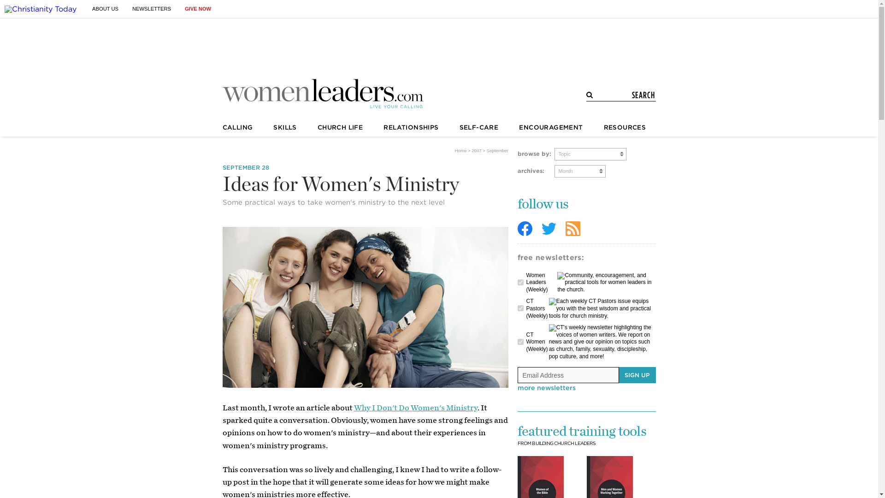  I want to click on RELATIONSHIPS, so click(410, 127).